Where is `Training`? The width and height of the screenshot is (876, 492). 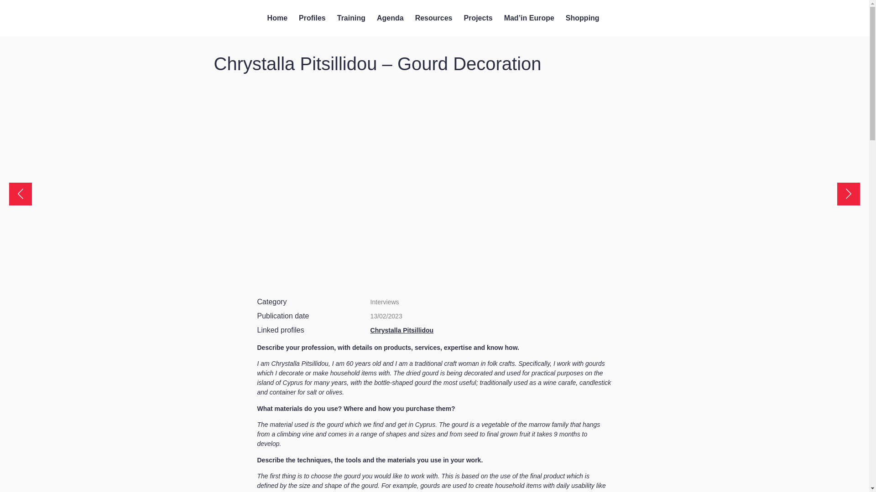
Training is located at coordinates (351, 18).